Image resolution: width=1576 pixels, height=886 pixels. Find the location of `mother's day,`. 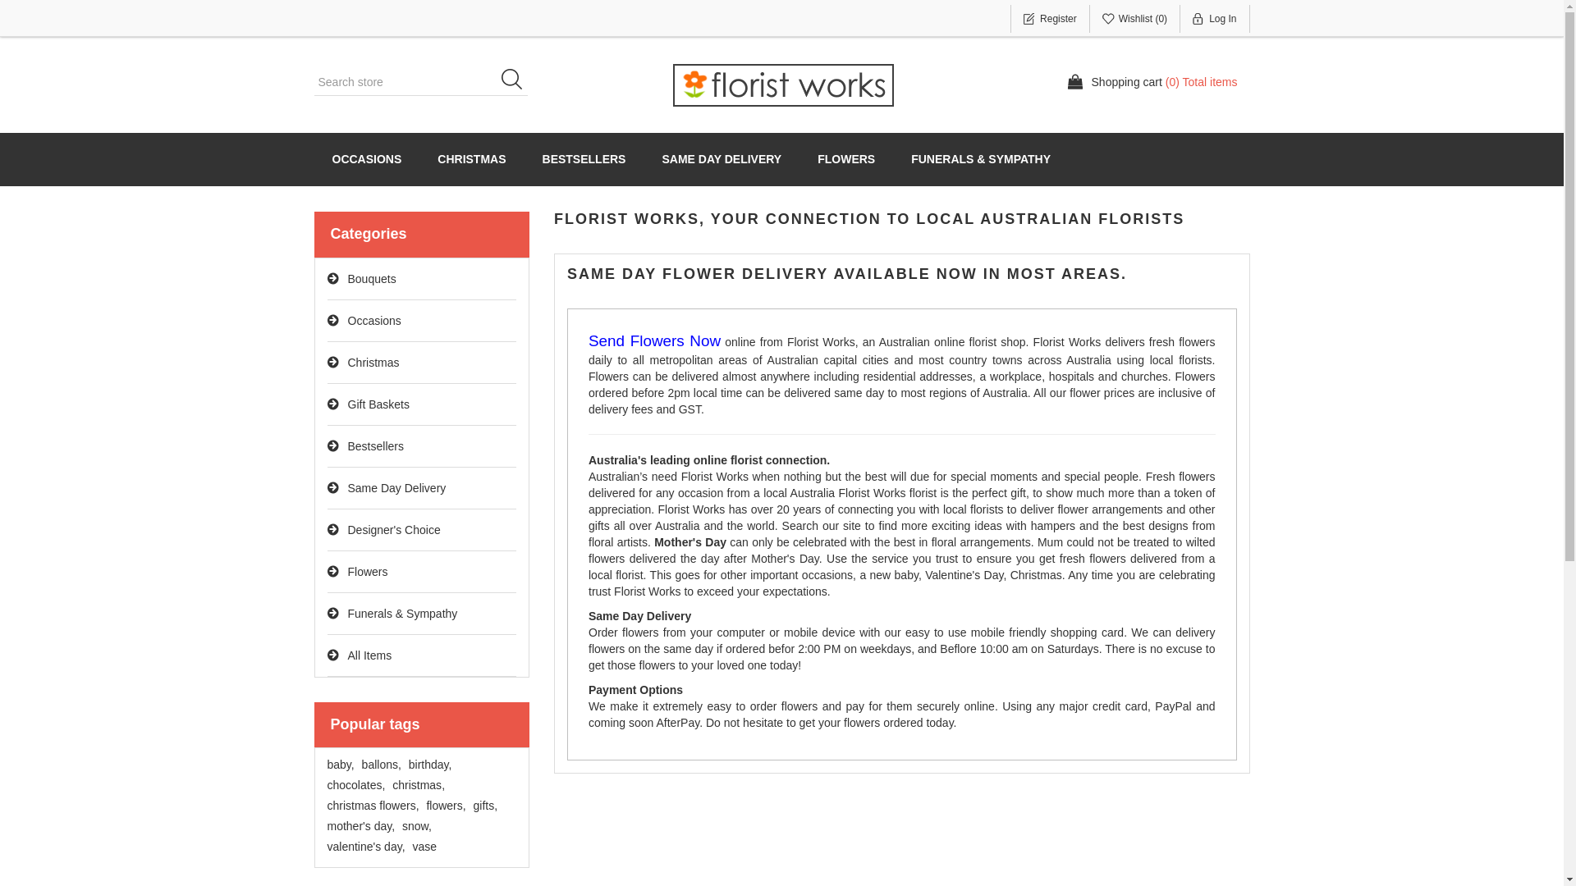

mother's day, is located at coordinates (361, 826).